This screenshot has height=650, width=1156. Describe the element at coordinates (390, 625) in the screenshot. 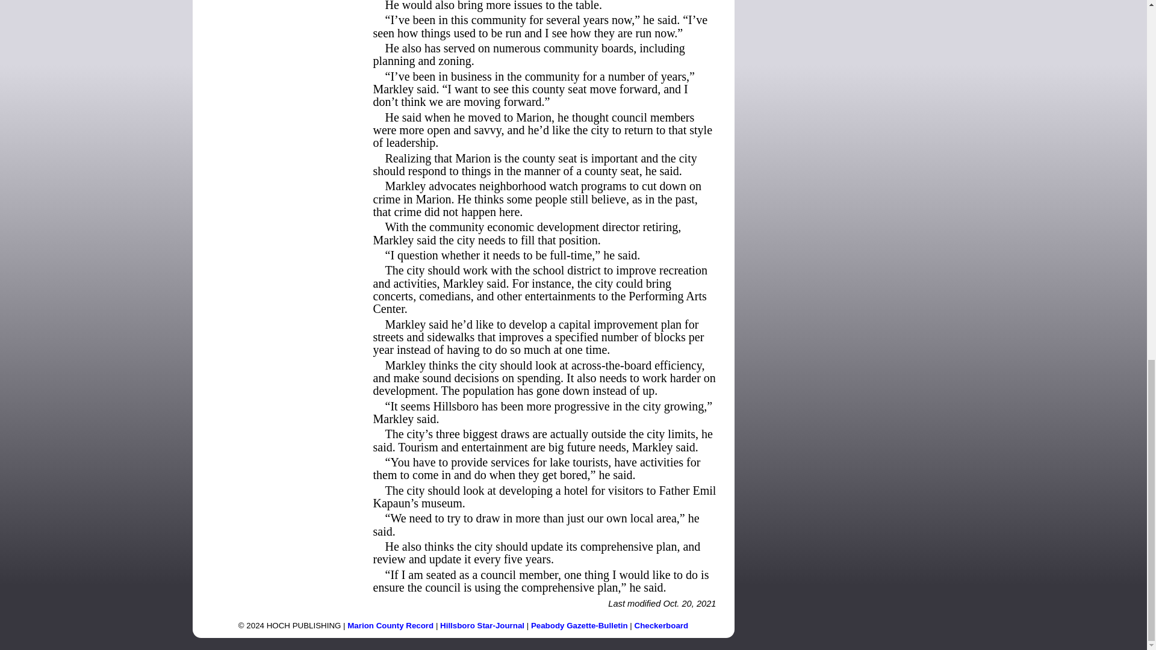

I see `Marion County Record` at that location.